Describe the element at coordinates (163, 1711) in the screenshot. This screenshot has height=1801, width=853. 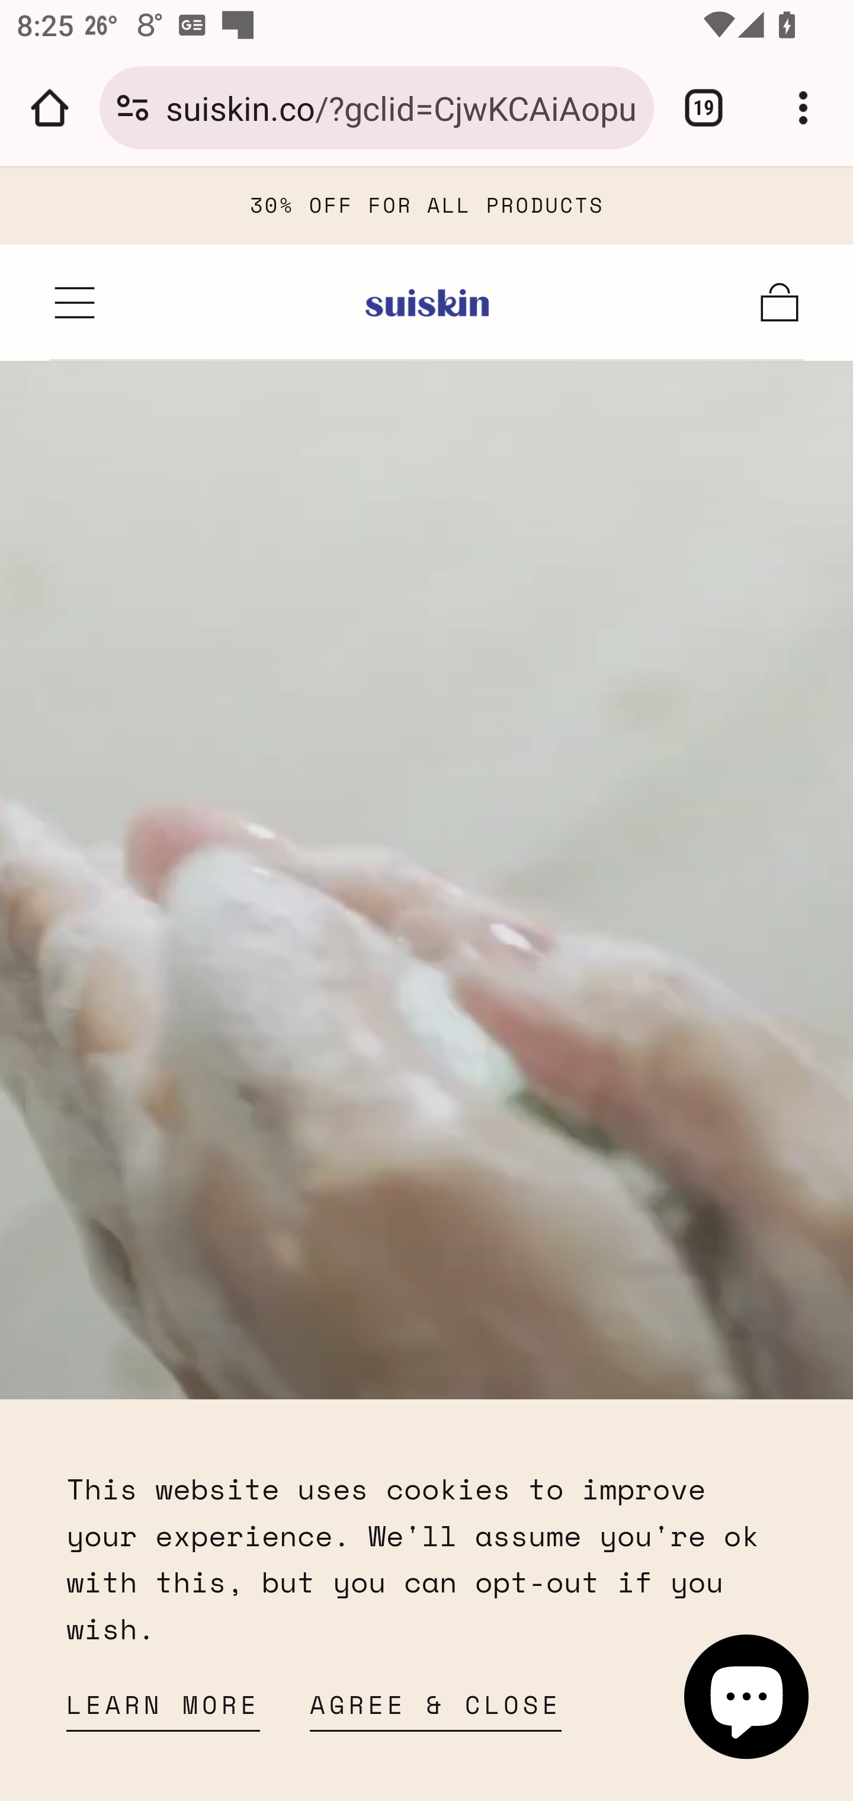
I see `LEARN MORE` at that location.